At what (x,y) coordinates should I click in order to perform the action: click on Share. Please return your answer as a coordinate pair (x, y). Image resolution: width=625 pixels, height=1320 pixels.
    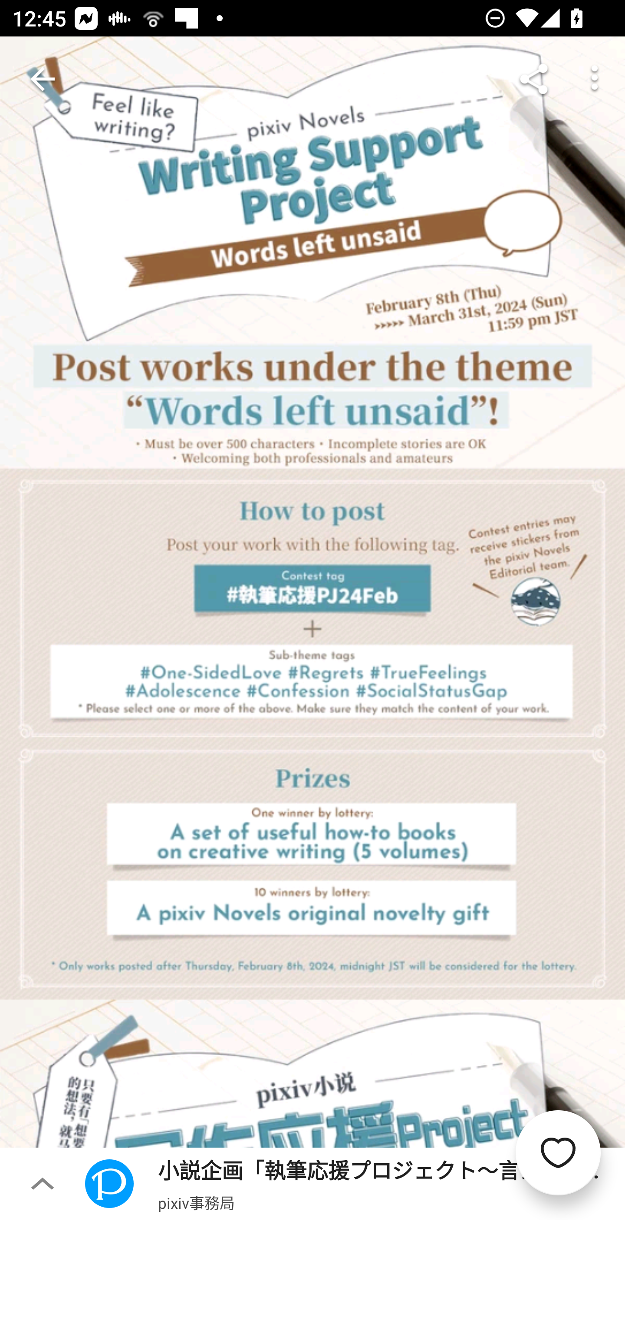
    Looking at the image, I should click on (534, 79).